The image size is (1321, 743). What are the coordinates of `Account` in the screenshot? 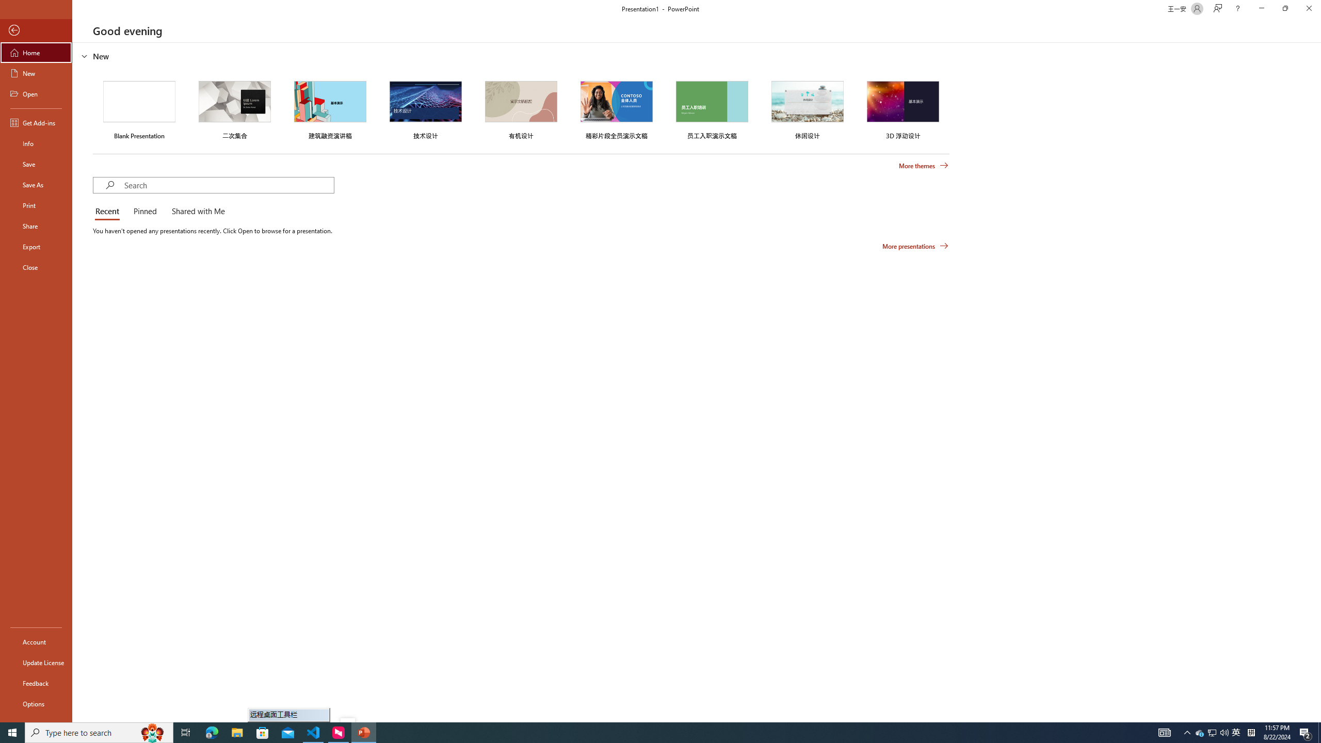 It's located at (36, 642).